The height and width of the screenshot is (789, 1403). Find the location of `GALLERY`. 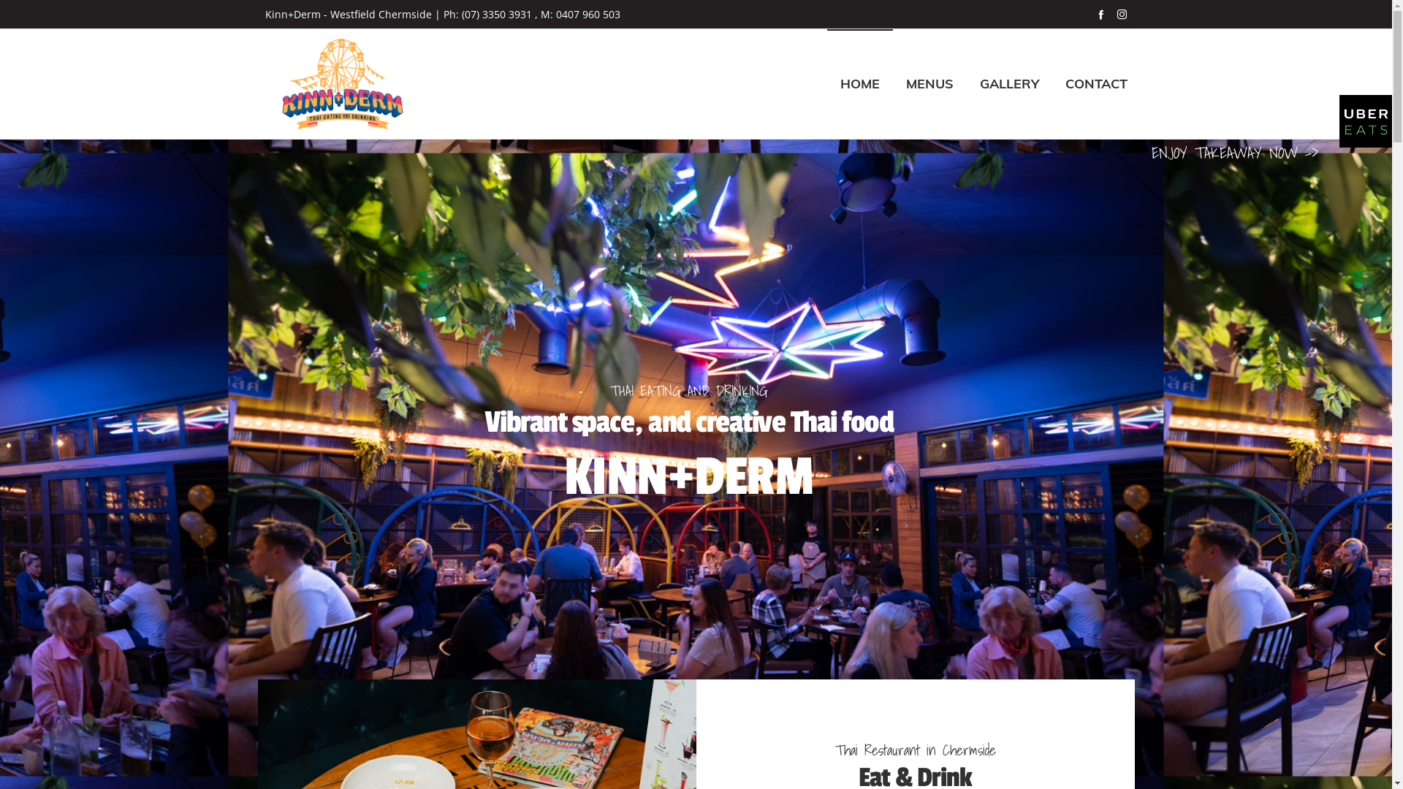

GALLERY is located at coordinates (870, 665).